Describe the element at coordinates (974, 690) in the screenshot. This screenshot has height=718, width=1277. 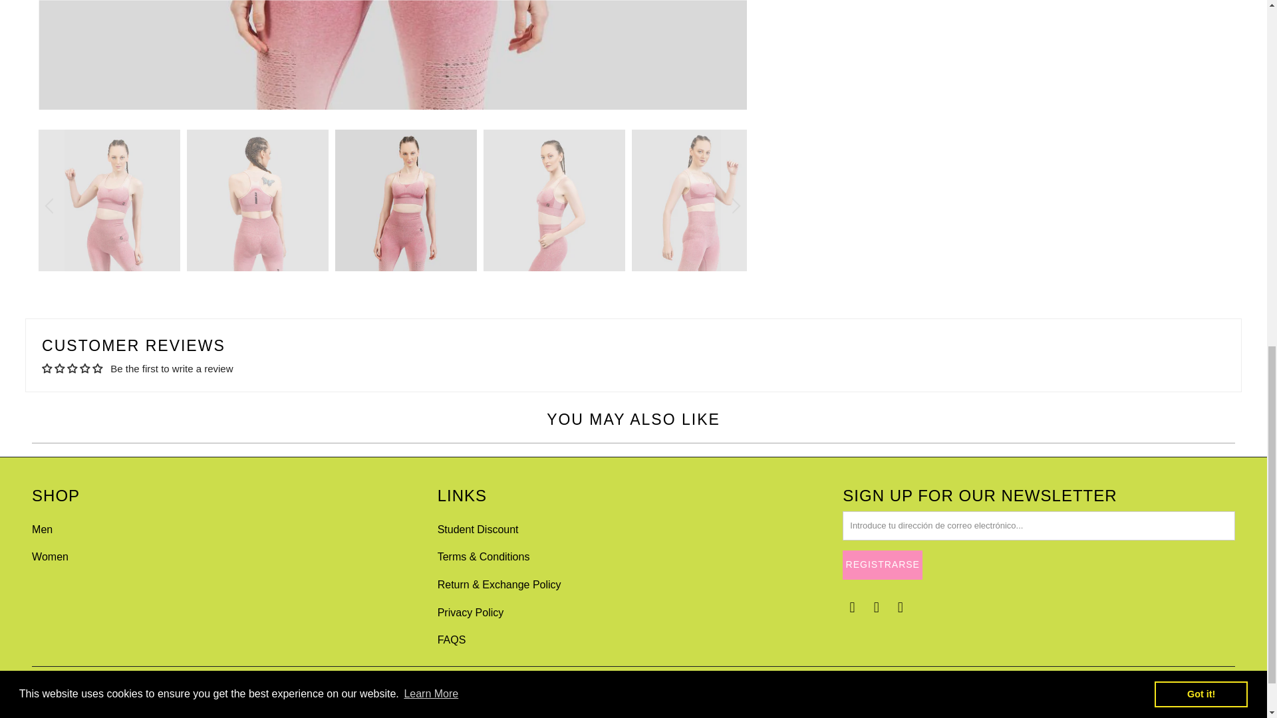
I see `Apple Pay` at that location.